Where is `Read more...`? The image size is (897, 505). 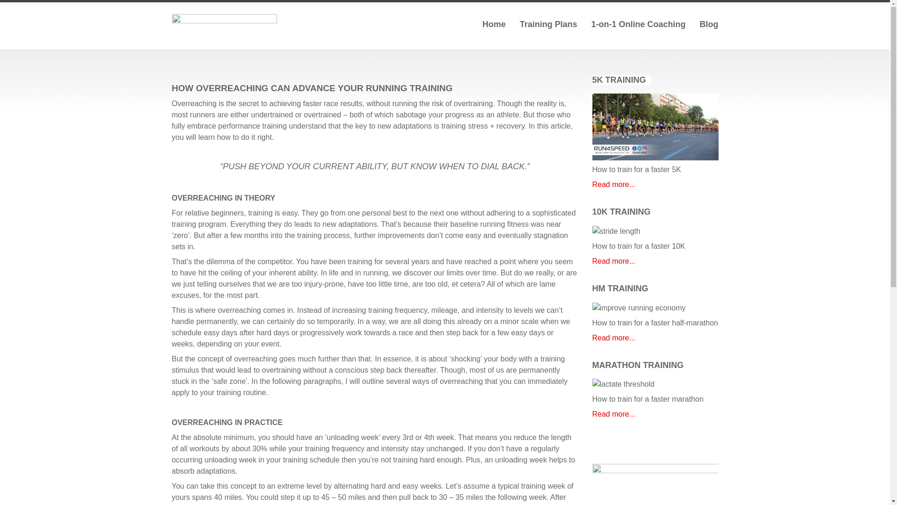 Read more... is located at coordinates (613, 414).